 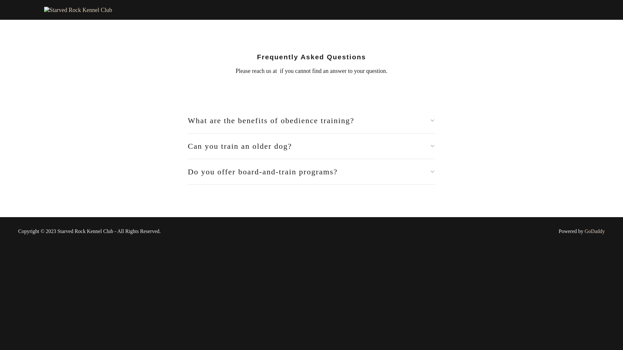 I want to click on GoDaddy, so click(x=595, y=231).